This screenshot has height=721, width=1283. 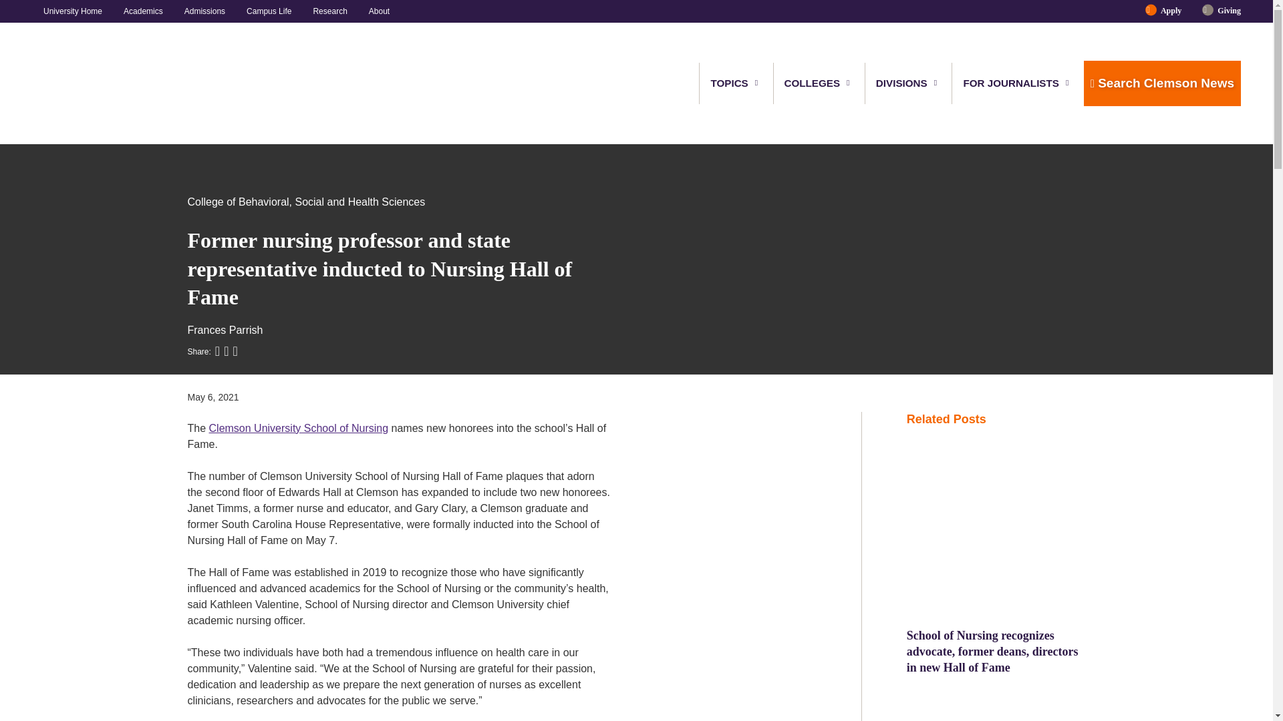 What do you see at coordinates (225, 330) in the screenshot?
I see `Posts by Frances Parrish` at bounding box center [225, 330].